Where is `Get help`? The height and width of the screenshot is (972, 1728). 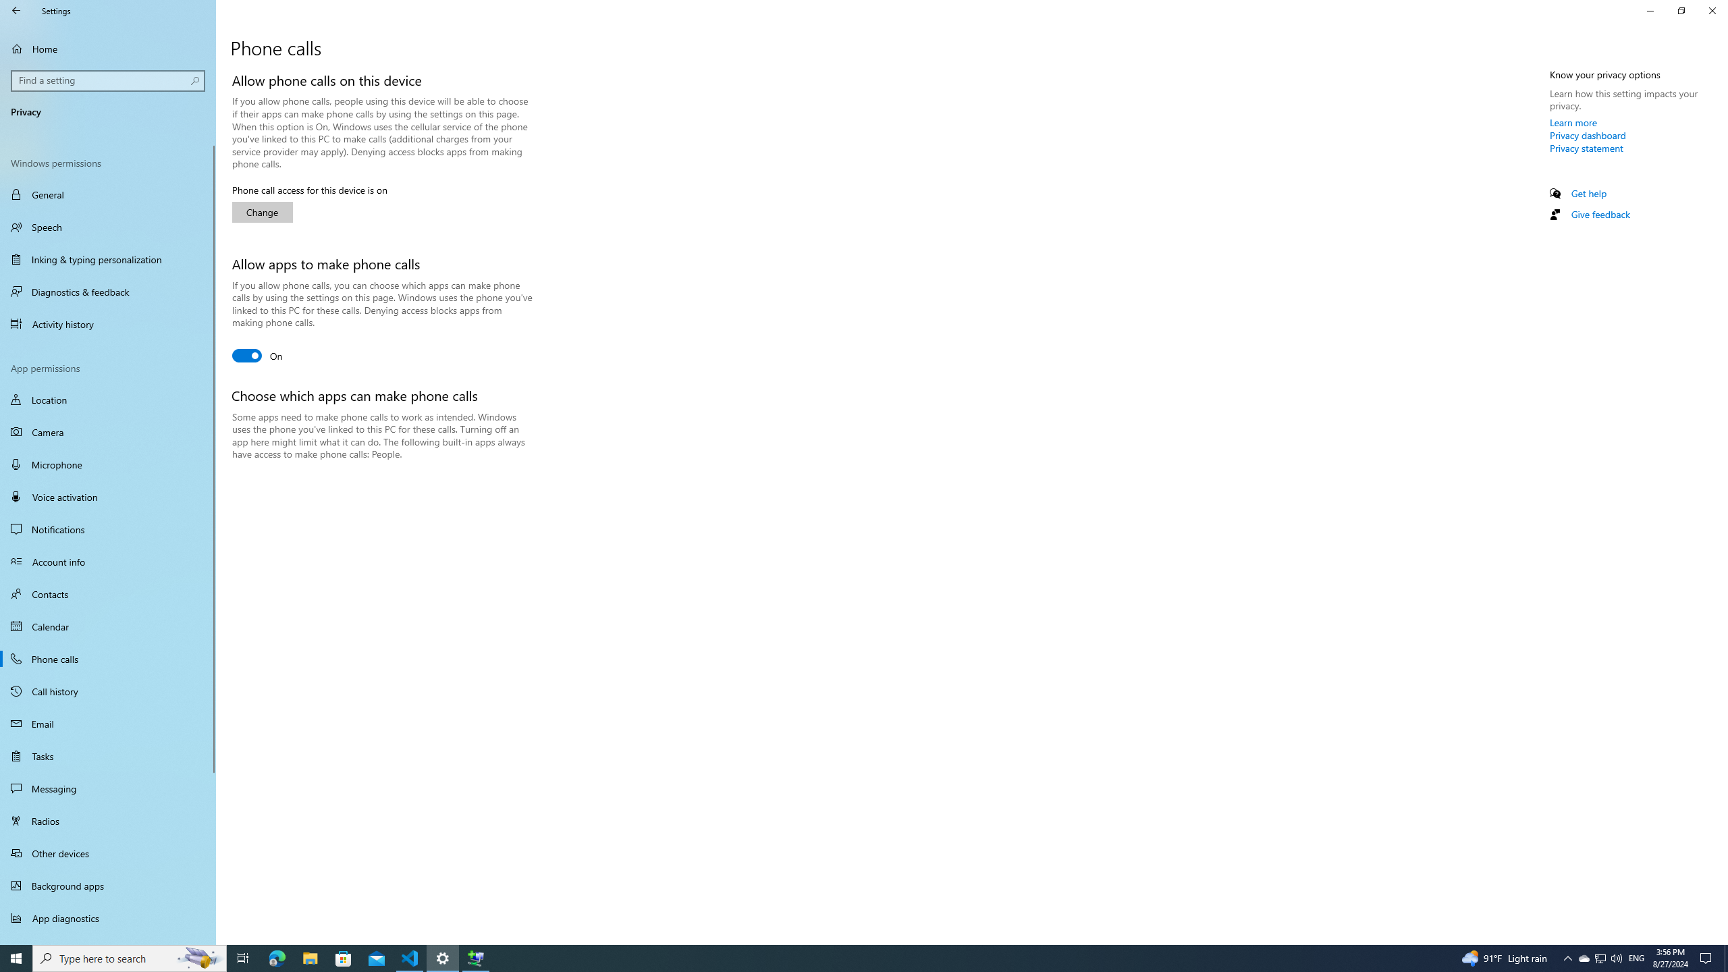 Get help is located at coordinates (1589, 193).